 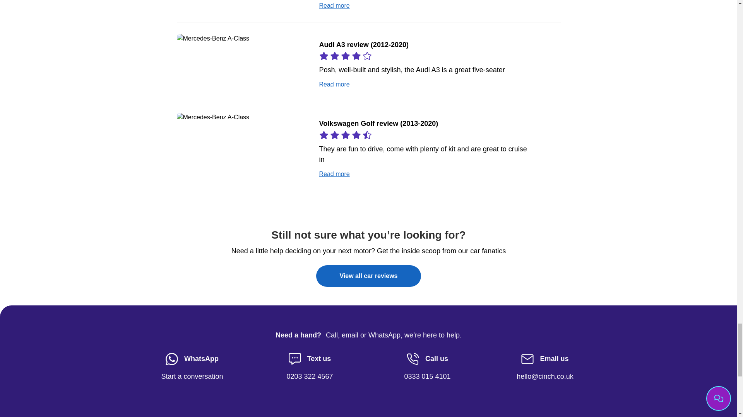 What do you see at coordinates (334, 5) in the screenshot?
I see `View all car reviews` at bounding box center [334, 5].